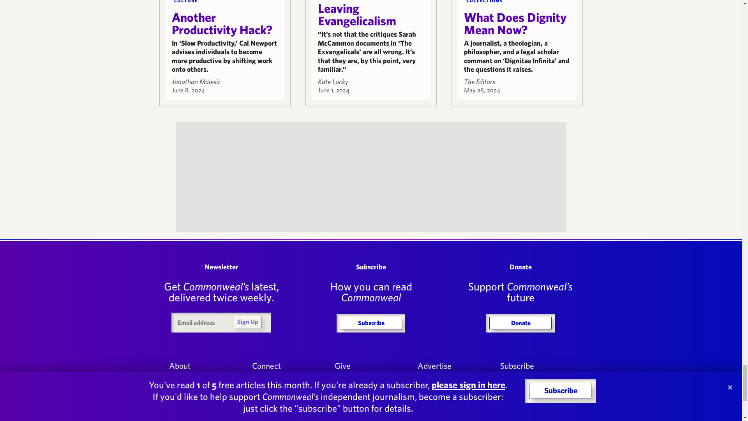 This screenshot has height=421, width=748. I want to click on View user profile., so click(196, 81).